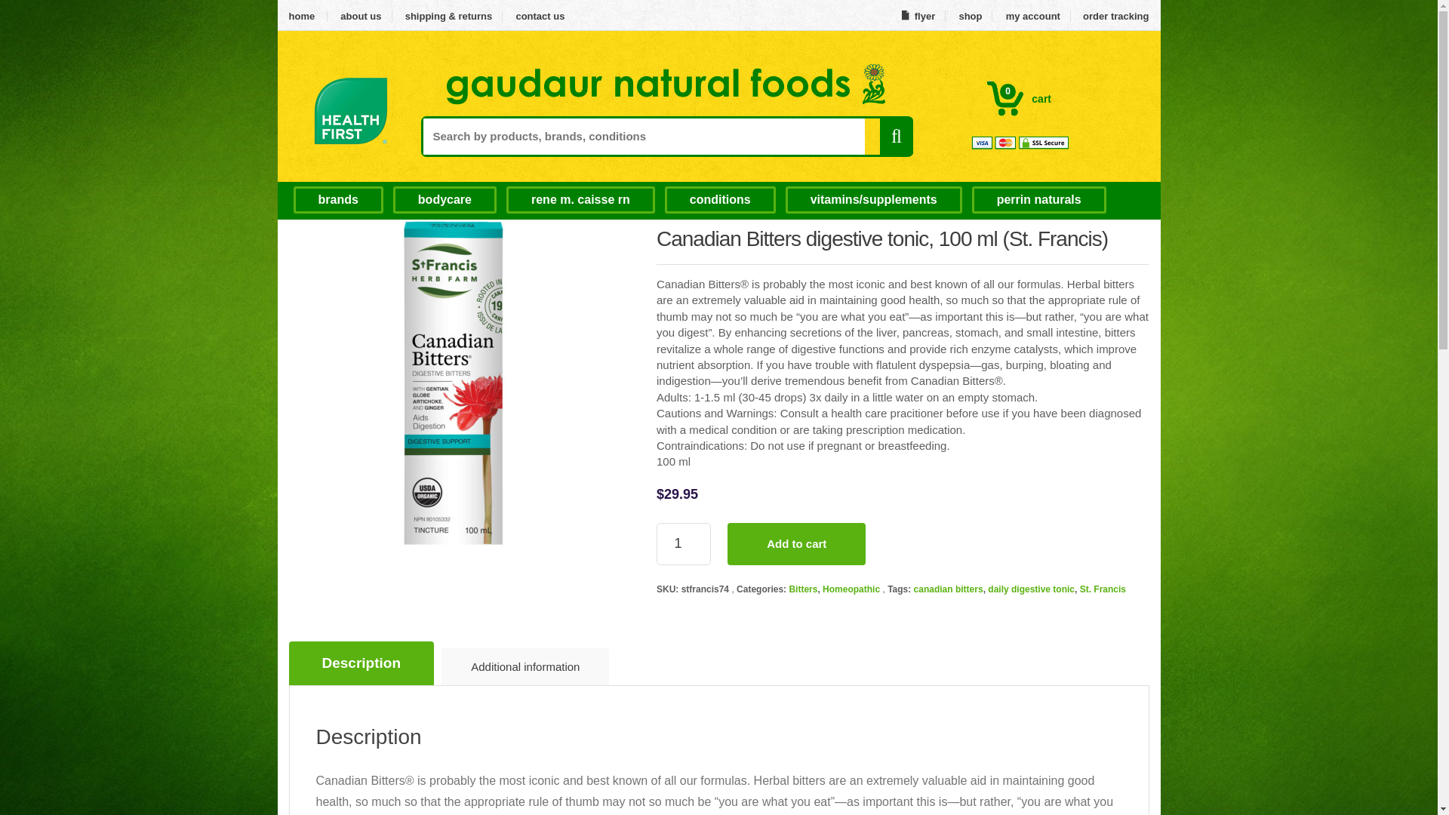  Describe the element at coordinates (445, 199) in the screenshot. I see `rene m. caisse rn` at that location.